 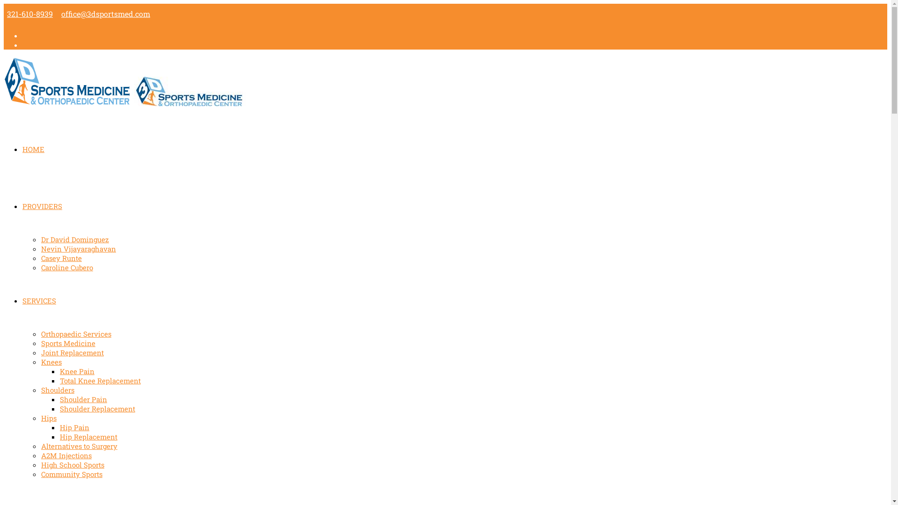 I want to click on SERVICES, so click(x=39, y=301).